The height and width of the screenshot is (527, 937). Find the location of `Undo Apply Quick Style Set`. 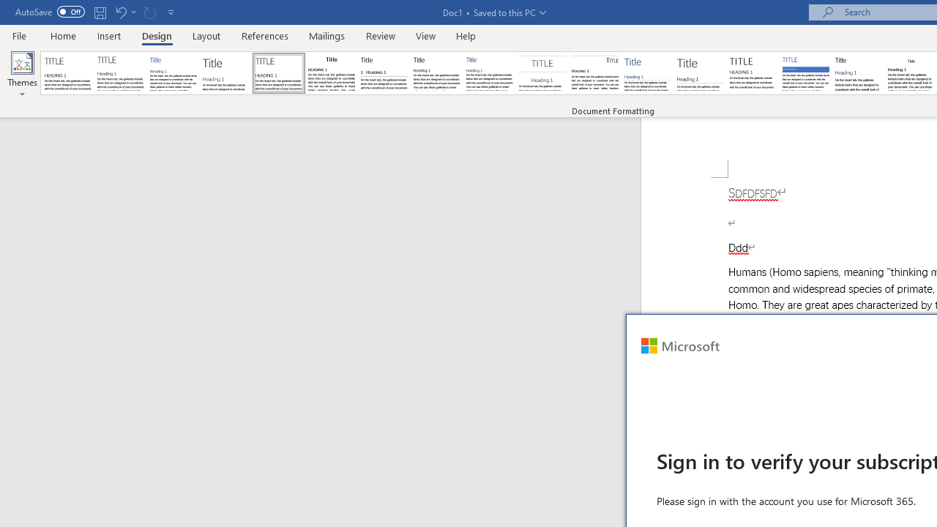

Undo Apply Quick Style Set is located at coordinates (120, 12).